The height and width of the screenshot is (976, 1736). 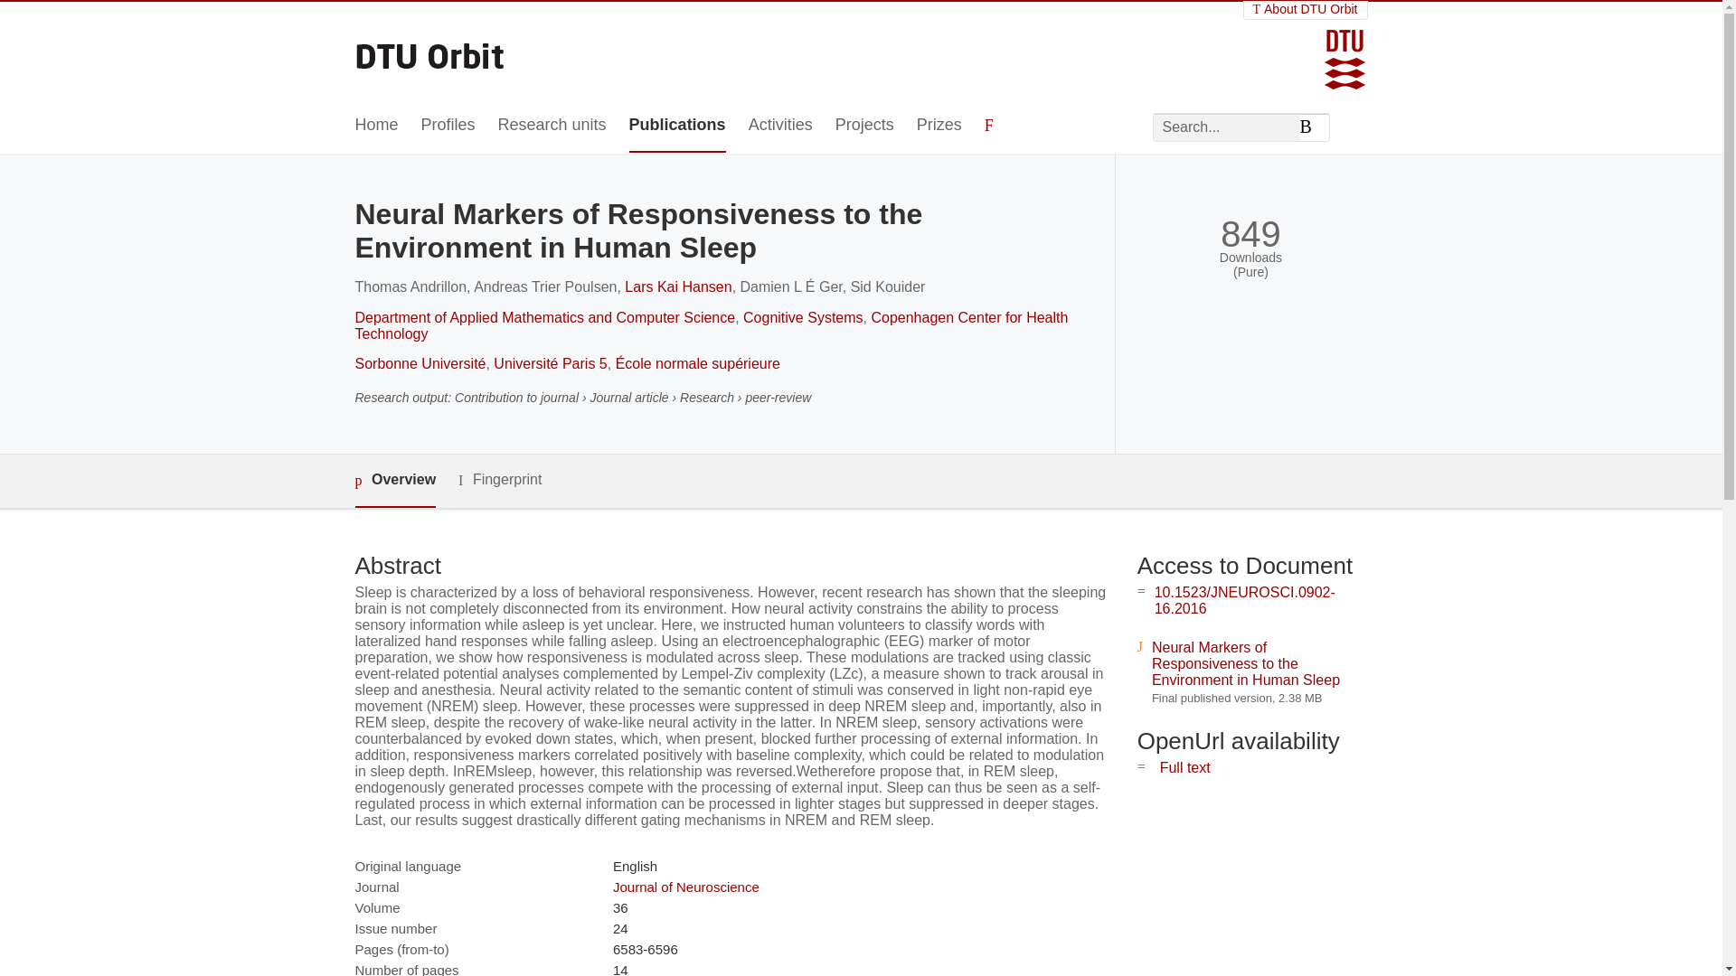 I want to click on Overview, so click(x=394, y=481).